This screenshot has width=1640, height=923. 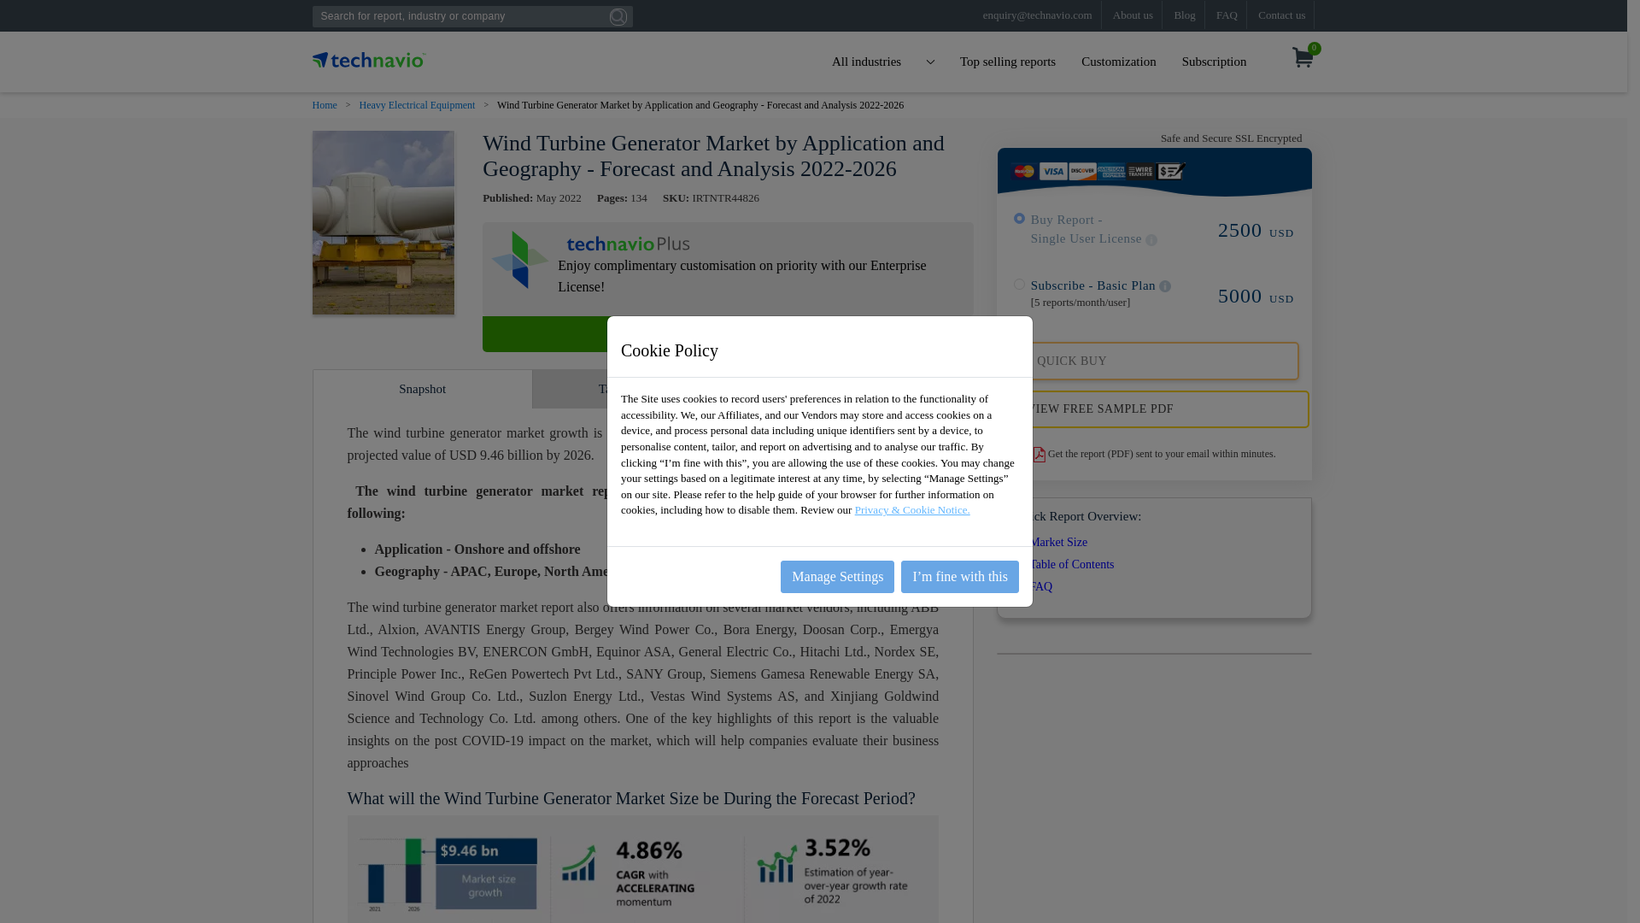 What do you see at coordinates (1282, 15) in the screenshot?
I see `Contact us` at bounding box center [1282, 15].